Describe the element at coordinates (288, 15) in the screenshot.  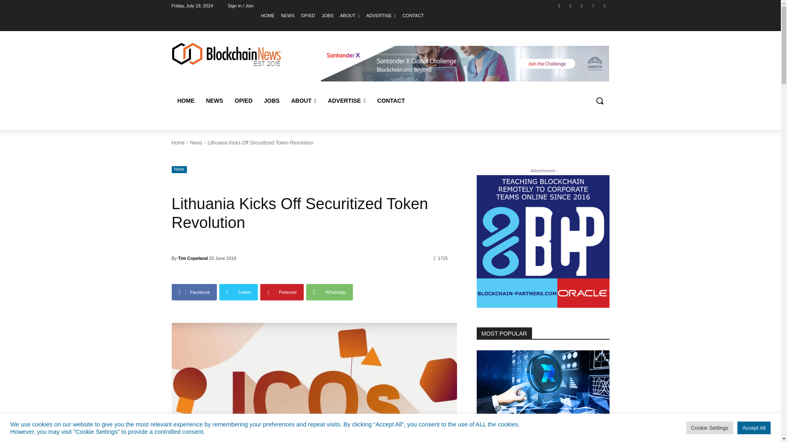
I see `Blockchain News` at that location.